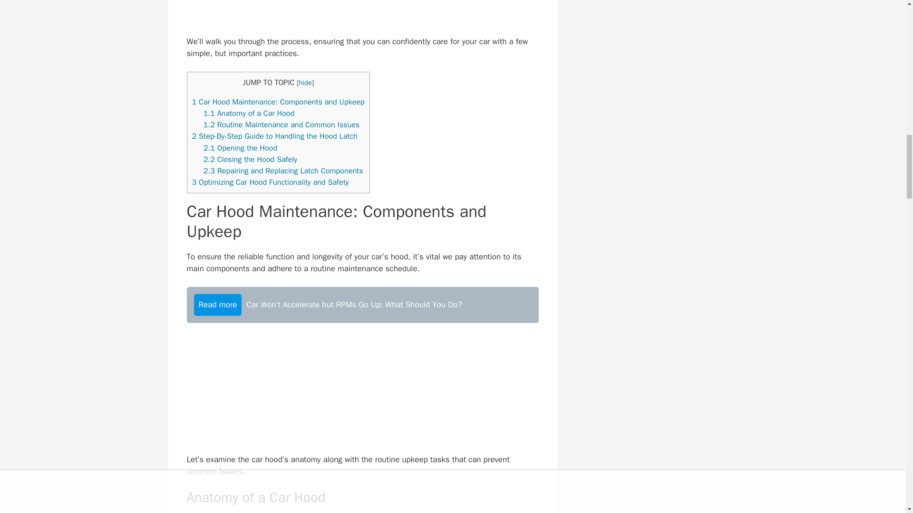  Describe the element at coordinates (282, 124) in the screenshot. I see `1.2 Routine Maintenance and Common Issues` at that location.